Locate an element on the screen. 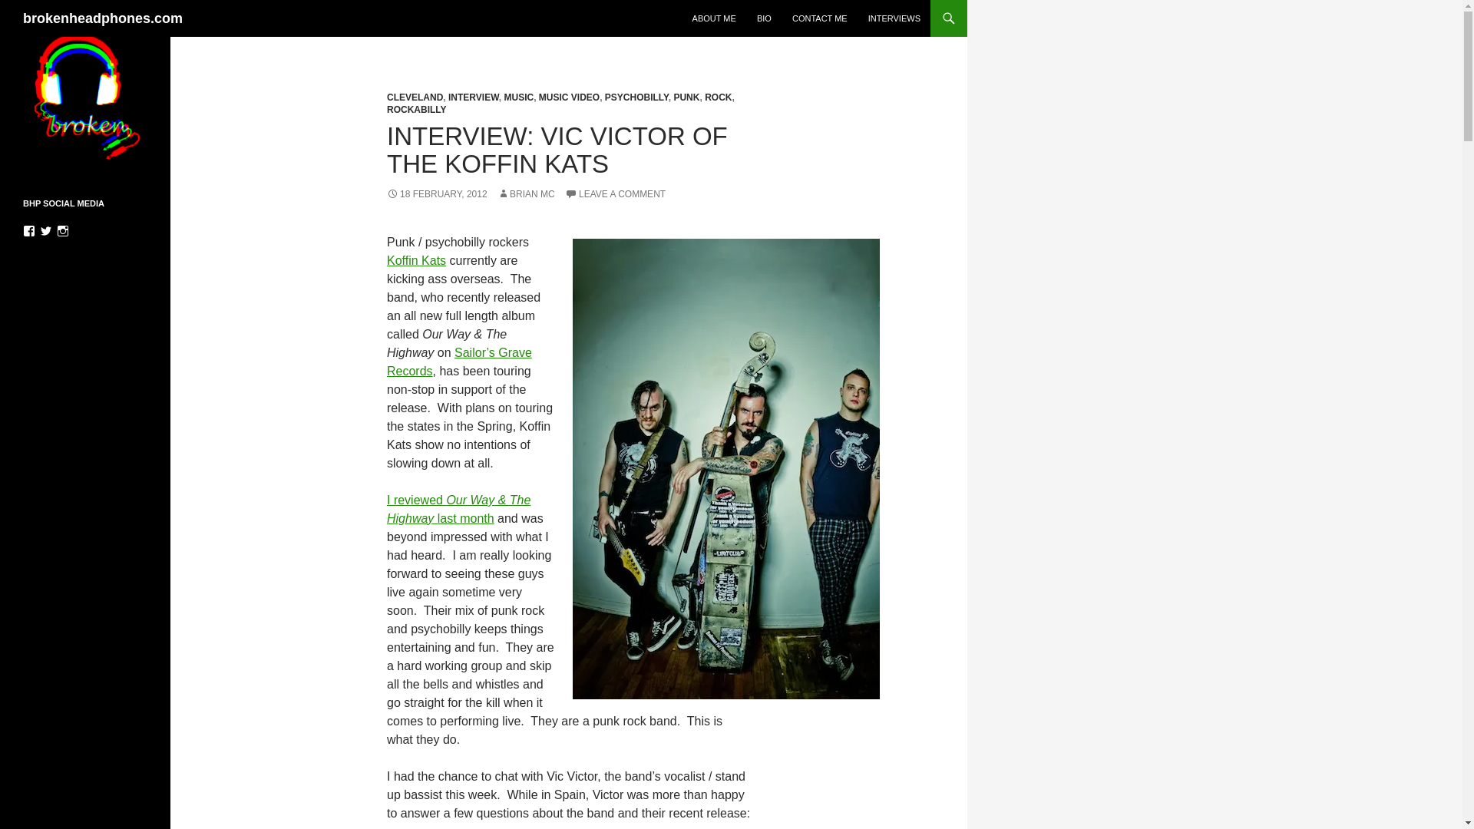 The height and width of the screenshot is (829, 1474). PSYCHOBILLY is located at coordinates (636, 97).